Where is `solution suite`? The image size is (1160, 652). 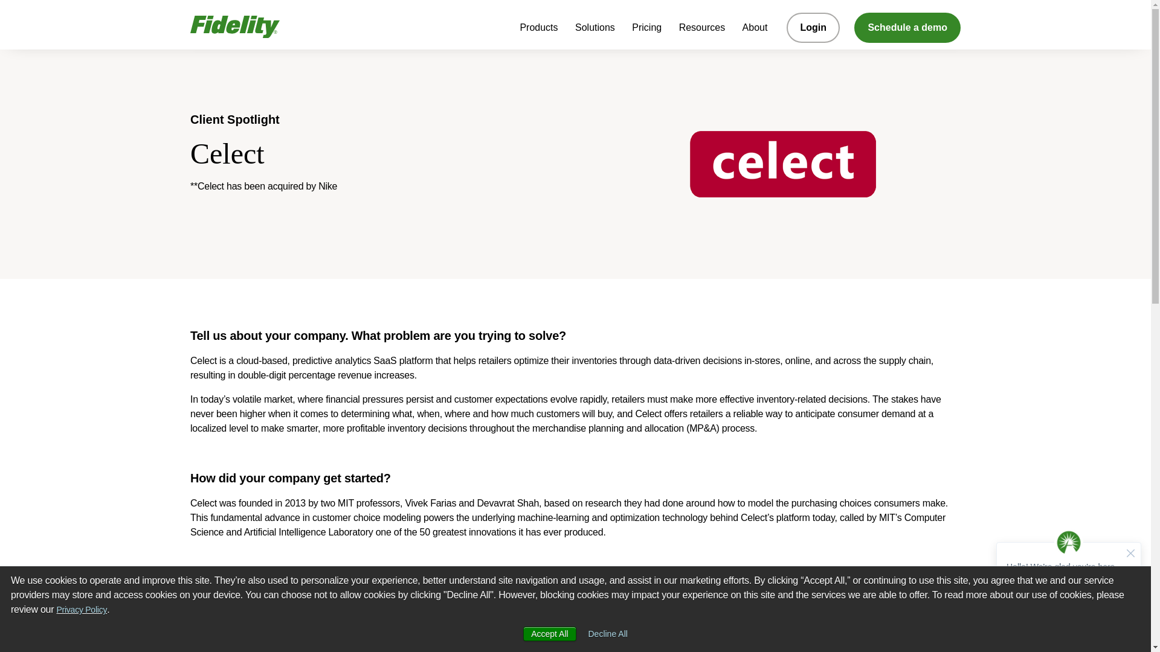
solution suite is located at coordinates (286, 645).